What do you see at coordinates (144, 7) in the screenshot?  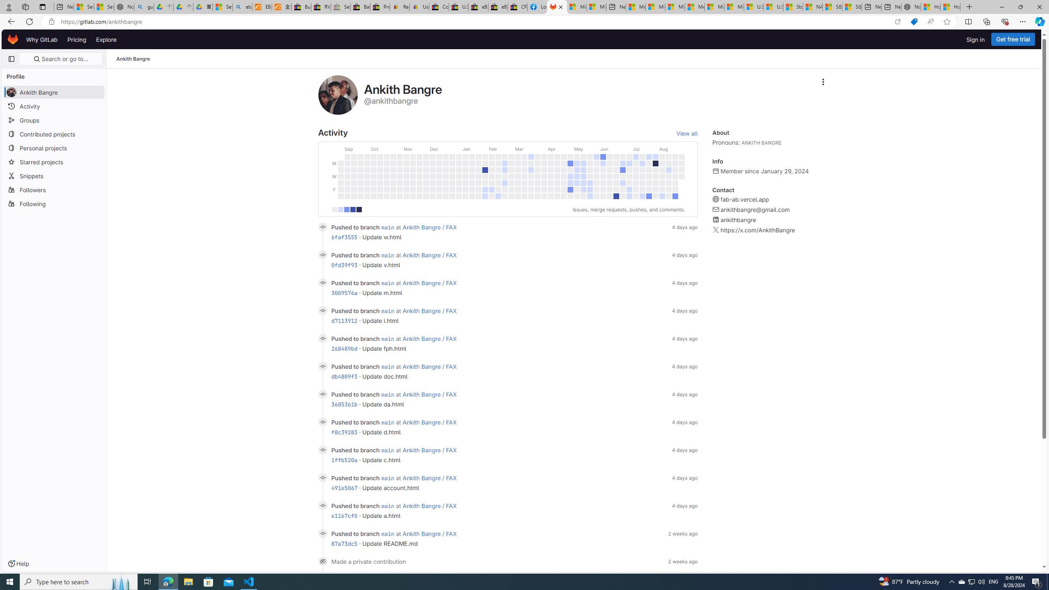 I see `guge yunpan - Search` at bounding box center [144, 7].